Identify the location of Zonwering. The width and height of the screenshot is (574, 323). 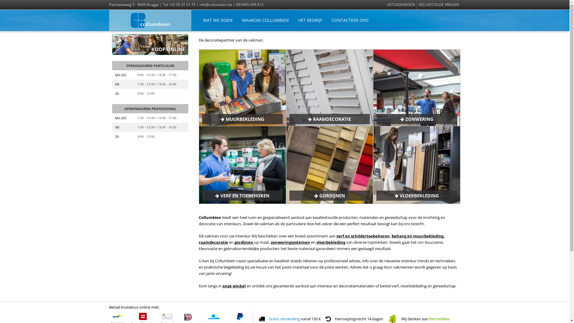
(417, 89).